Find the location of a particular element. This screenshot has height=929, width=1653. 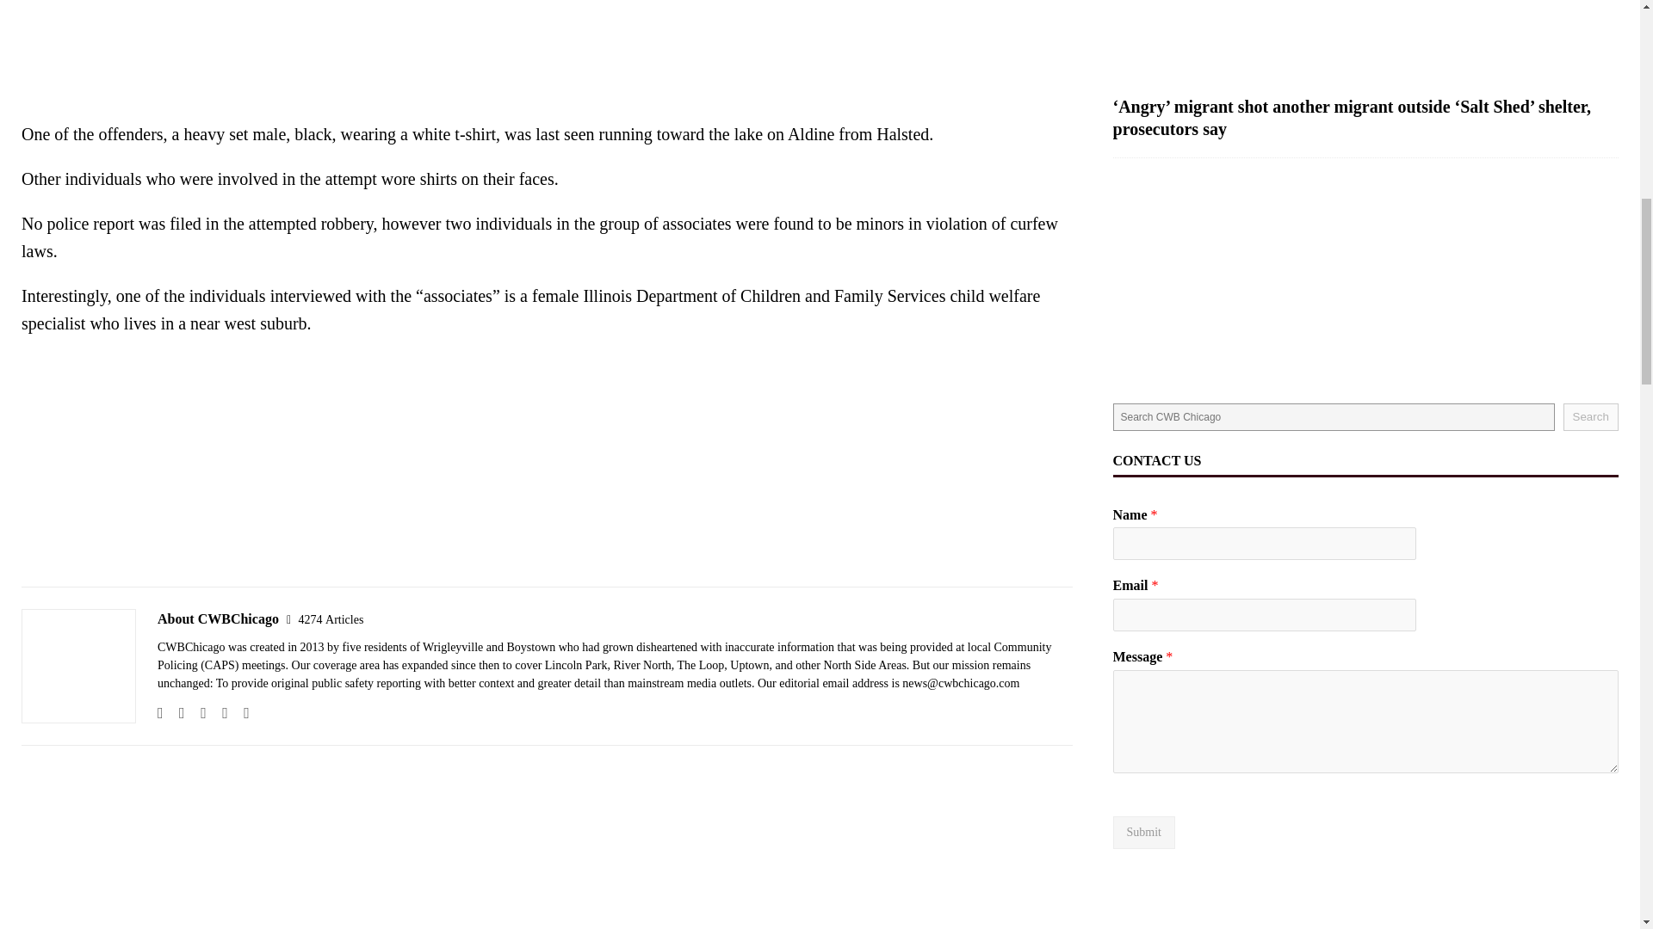

Follow CWBChicago on Instagram is located at coordinates (197, 712).